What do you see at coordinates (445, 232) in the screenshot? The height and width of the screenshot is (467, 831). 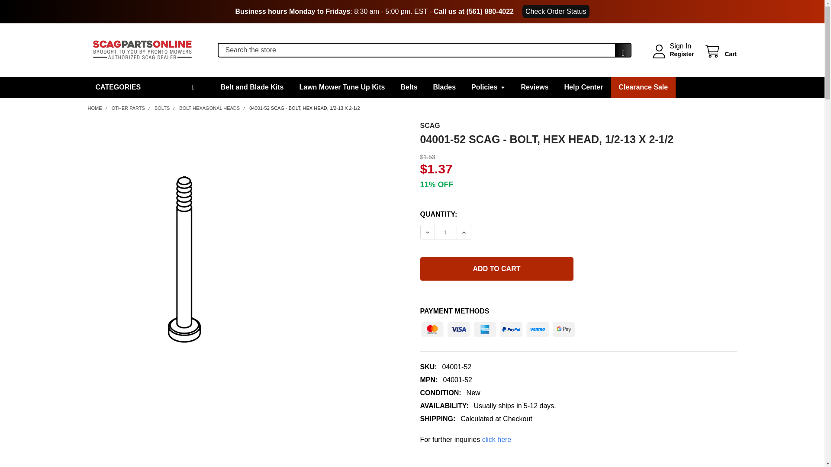 I see `1` at bounding box center [445, 232].